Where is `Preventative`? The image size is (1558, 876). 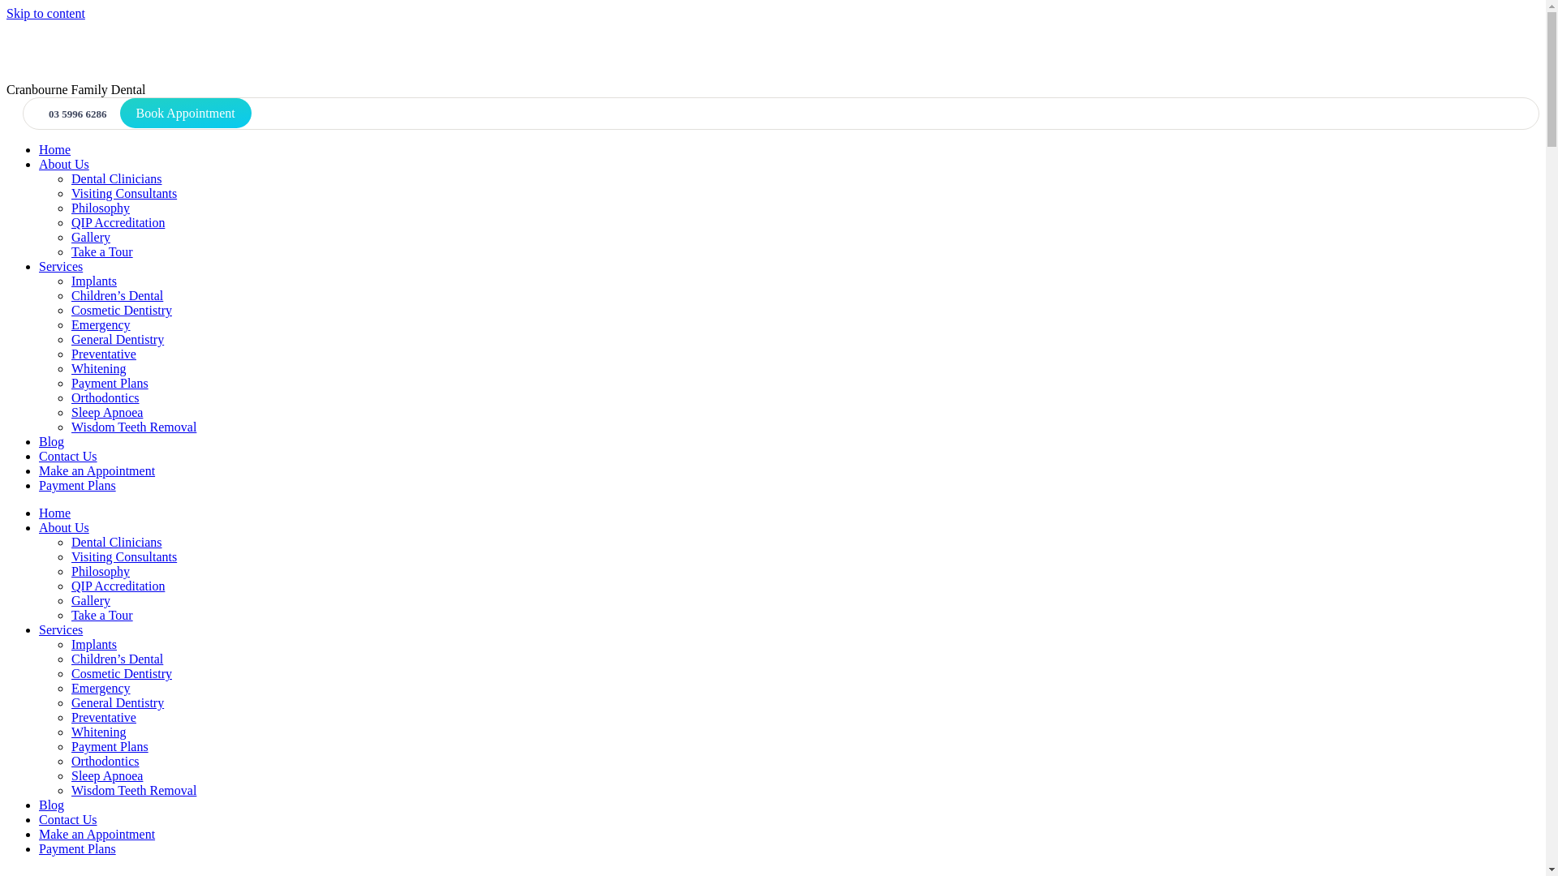 Preventative is located at coordinates (104, 354).